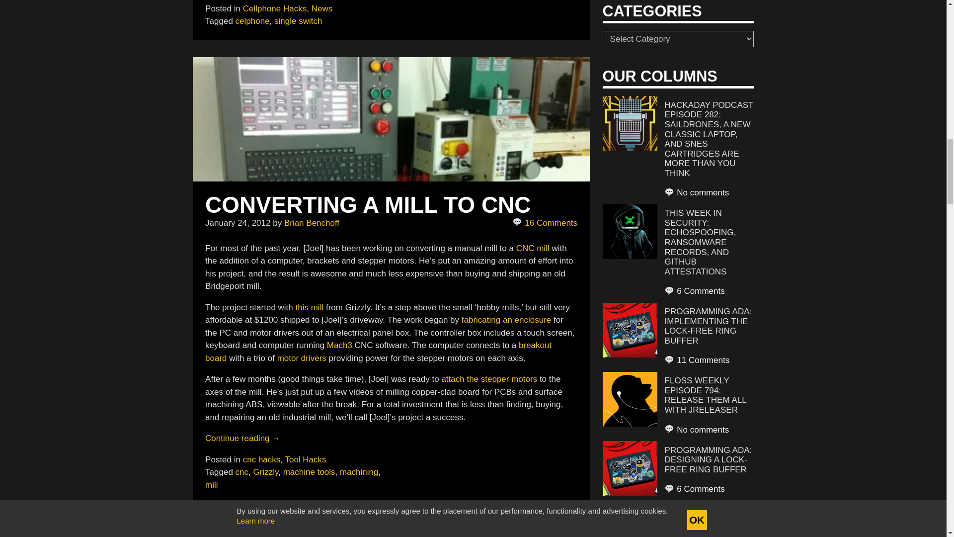  Describe the element at coordinates (252, 21) in the screenshot. I see `celphone` at that location.